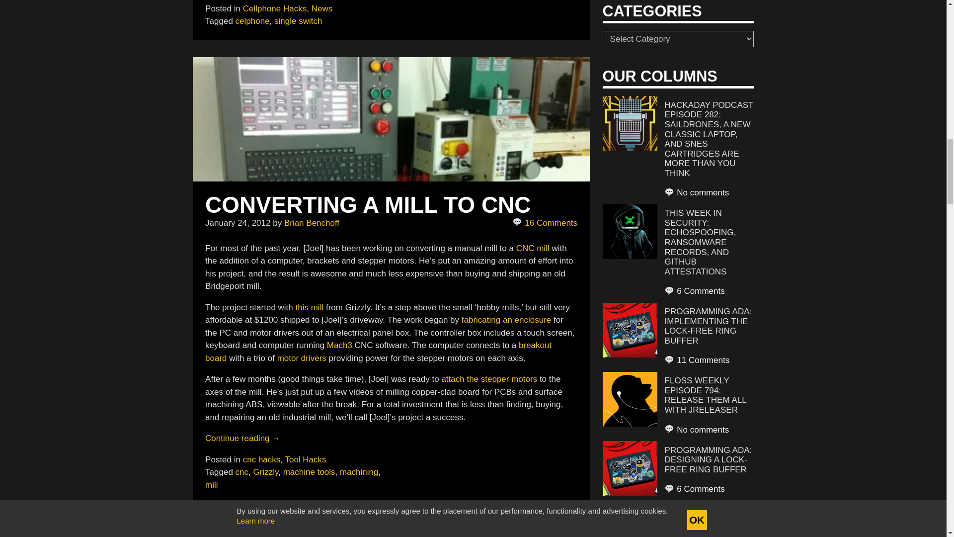  Describe the element at coordinates (252, 21) in the screenshot. I see `celphone` at that location.